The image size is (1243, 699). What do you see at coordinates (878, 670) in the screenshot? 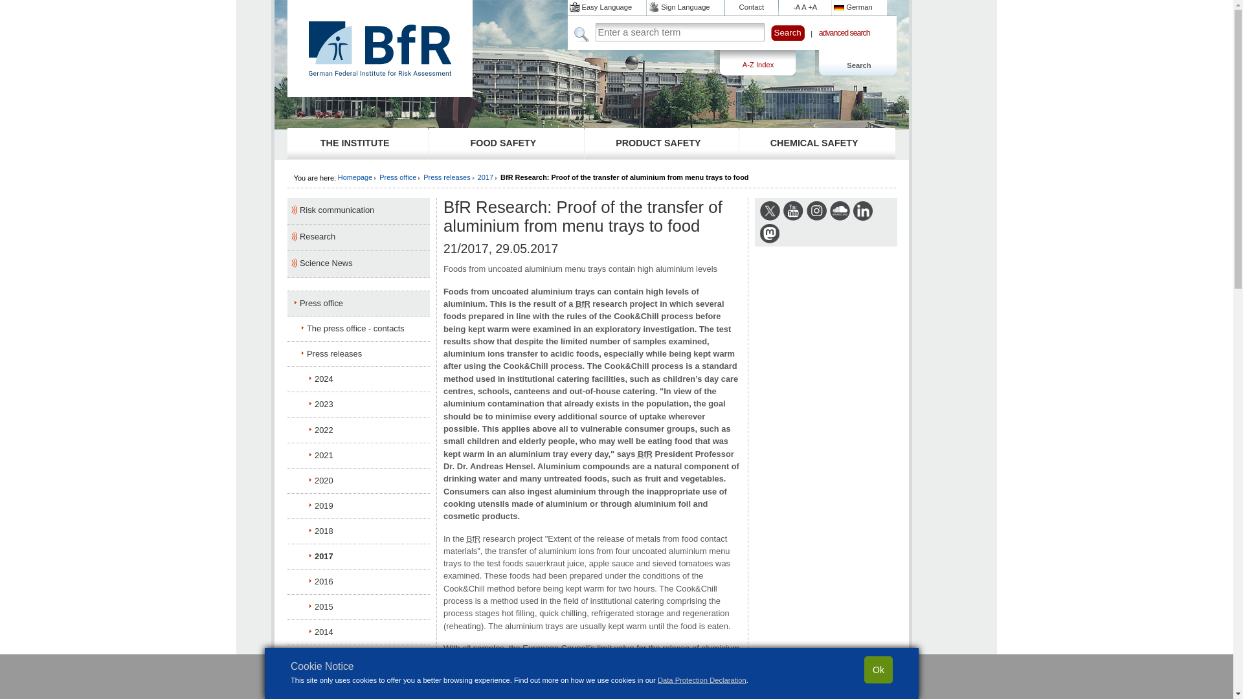
I see `Ok` at bounding box center [878, 670].